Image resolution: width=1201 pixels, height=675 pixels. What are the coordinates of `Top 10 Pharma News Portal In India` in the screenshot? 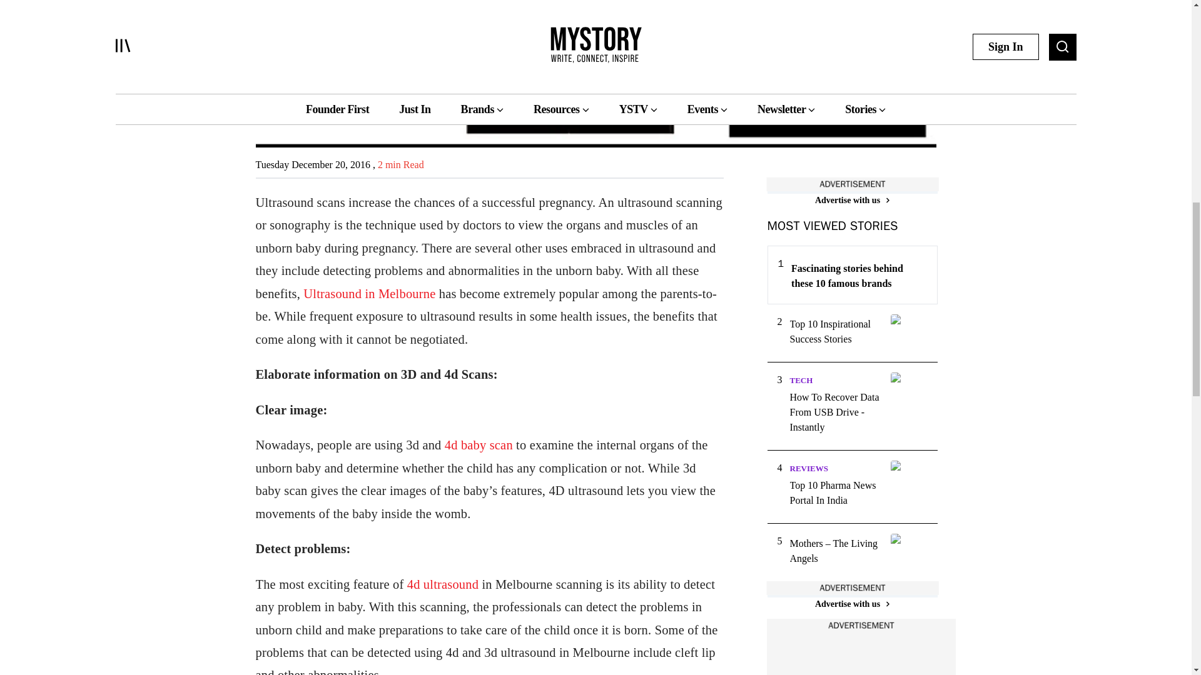 It's located at (836, 492).